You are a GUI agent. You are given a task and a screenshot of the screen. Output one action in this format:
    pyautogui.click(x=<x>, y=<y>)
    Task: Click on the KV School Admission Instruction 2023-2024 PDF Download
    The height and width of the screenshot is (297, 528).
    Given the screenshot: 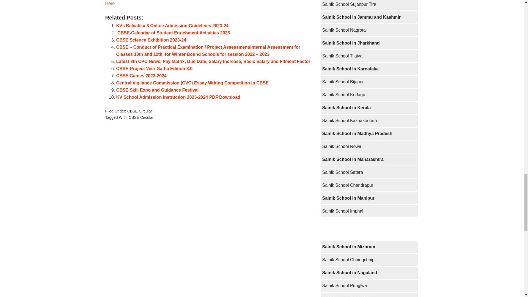 What is the action you would take?
    pyautogui.click(x=178, y=97)
    